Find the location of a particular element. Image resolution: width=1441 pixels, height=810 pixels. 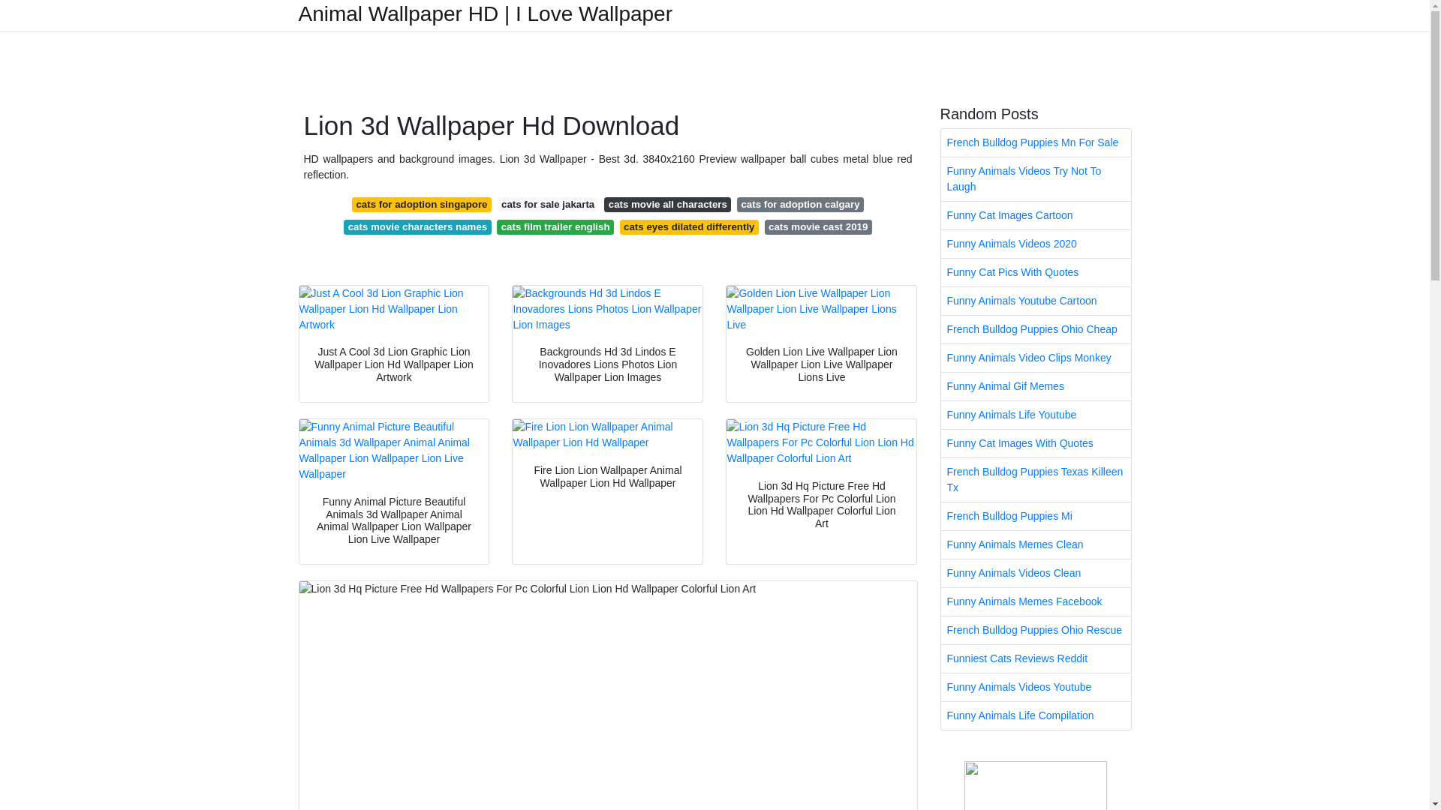

Funny Cat Pics With Quotes is located at coordinates (1036, 272).